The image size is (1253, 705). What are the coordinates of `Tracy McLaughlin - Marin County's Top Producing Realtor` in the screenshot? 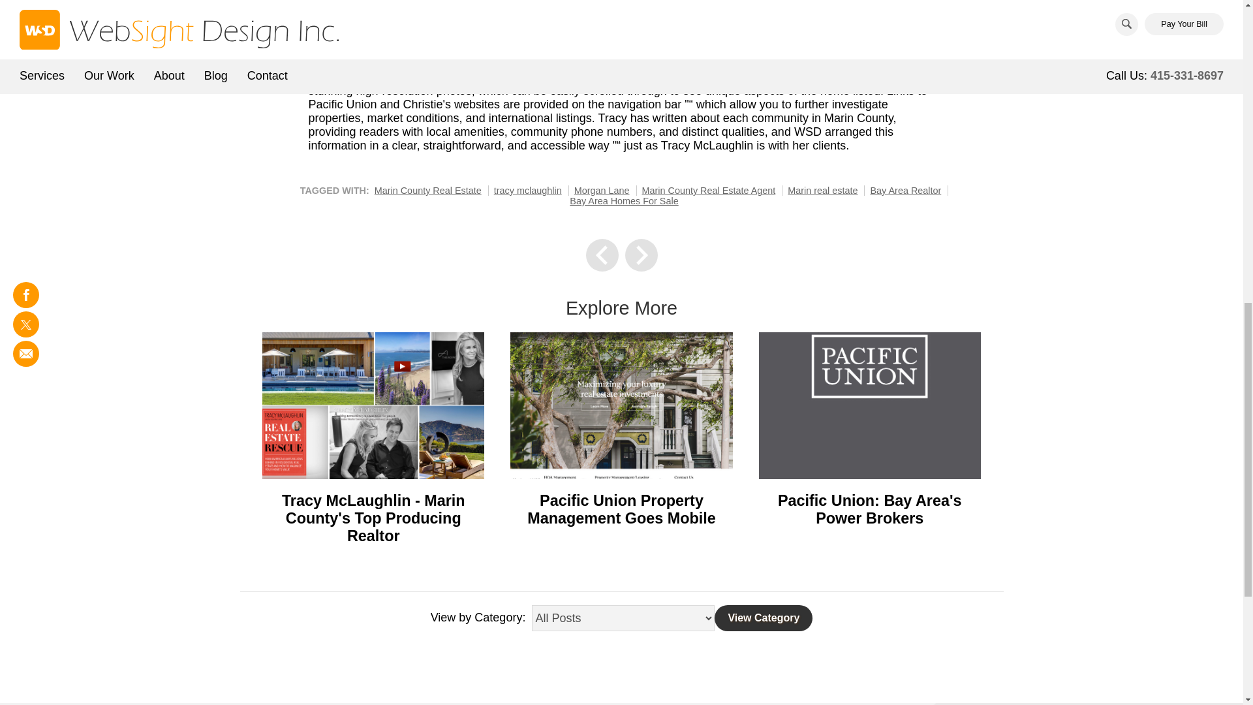 It's located at (373, 518).